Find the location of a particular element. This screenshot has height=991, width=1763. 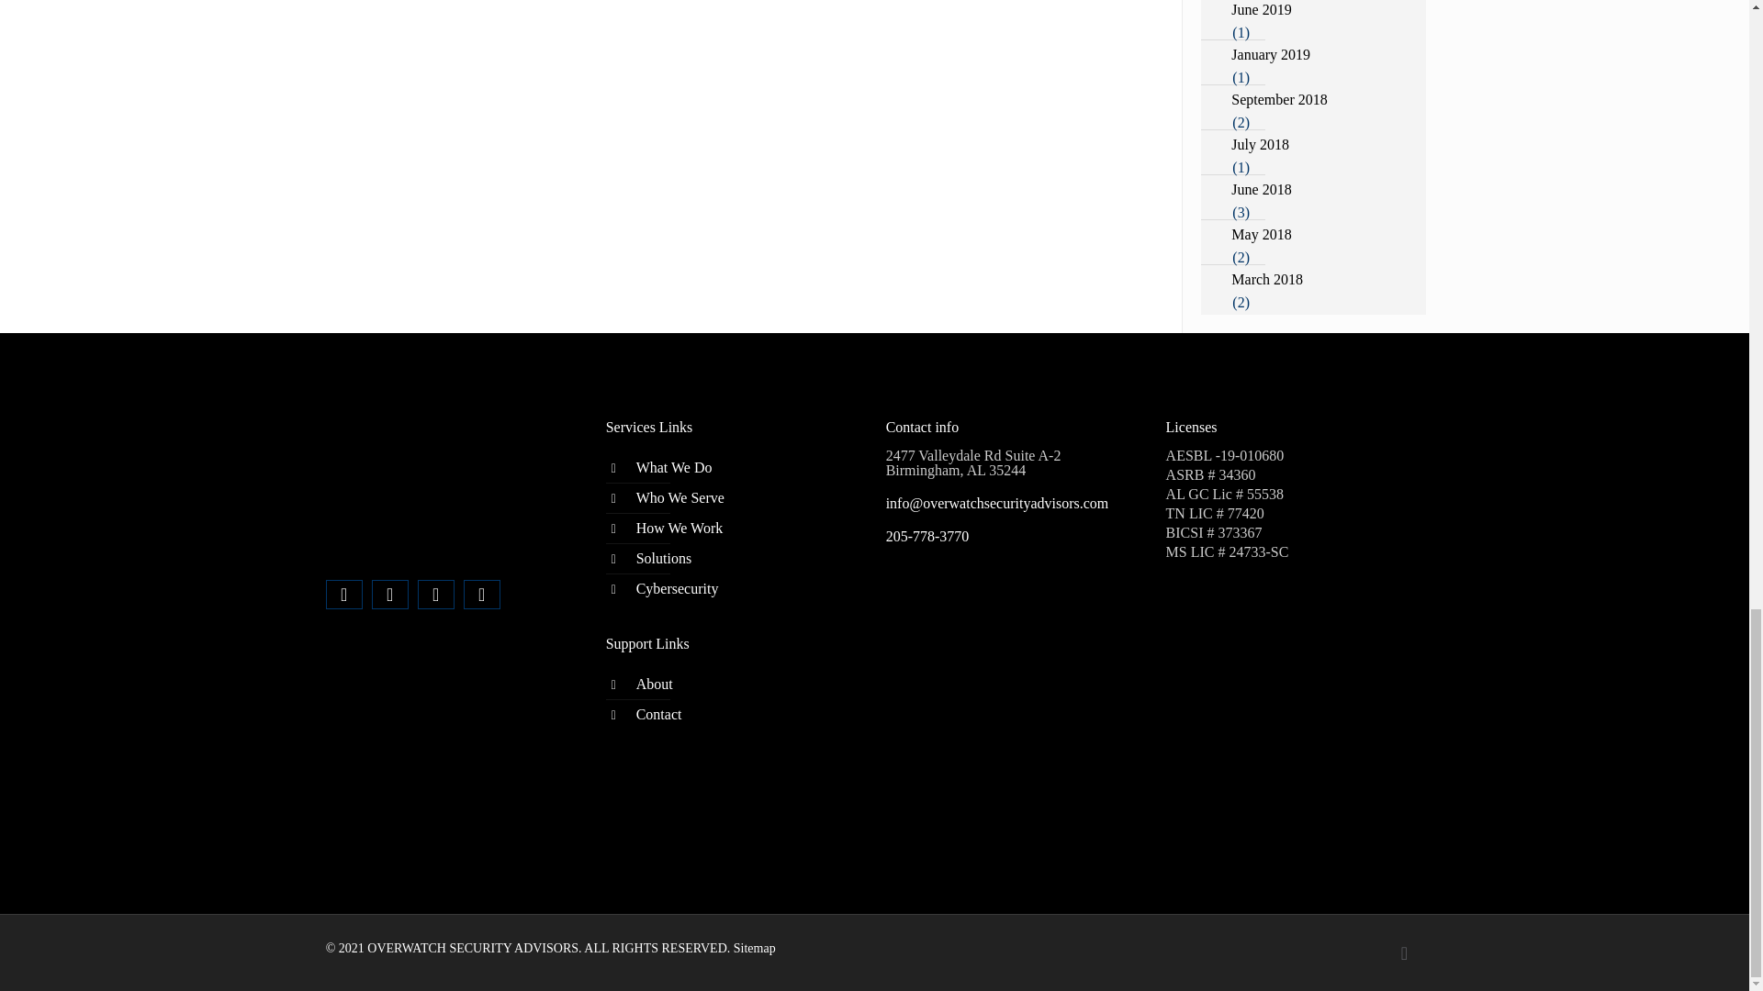

Facebook is located at coordinates (343, 595).